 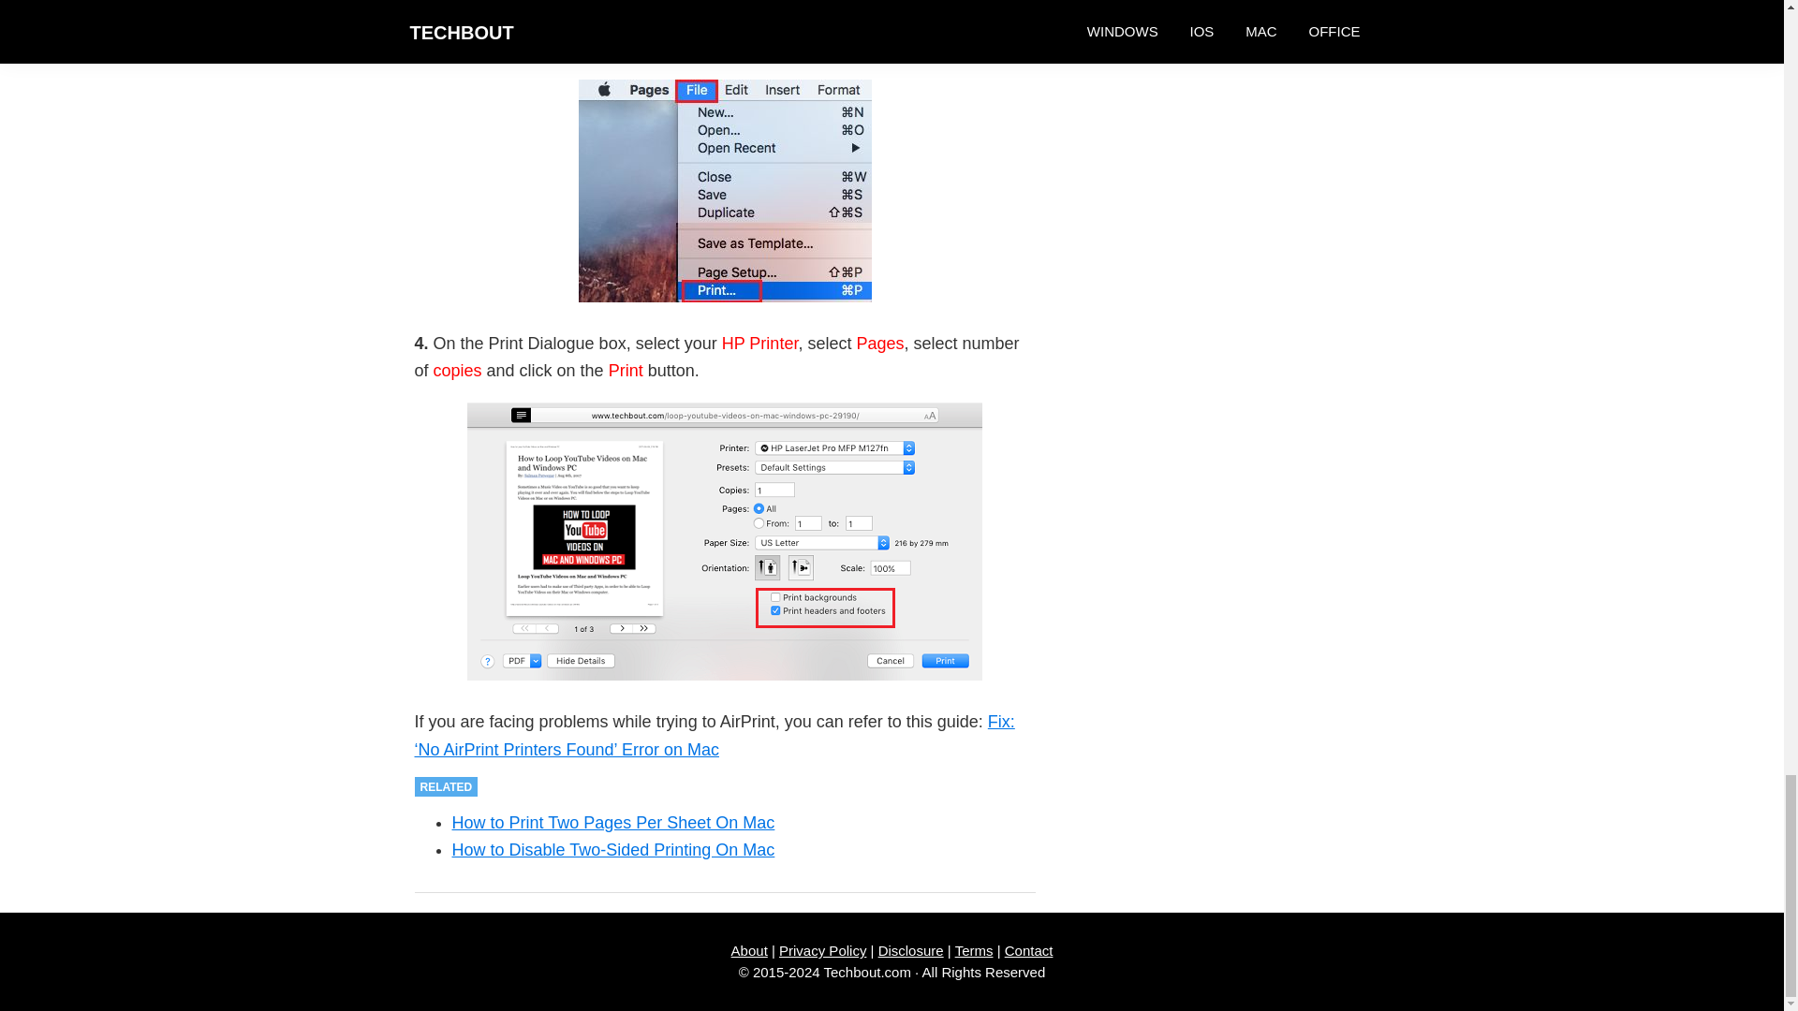 I want to click on Print Headers and Footers Option on Mac, so click(x=725, y=541).